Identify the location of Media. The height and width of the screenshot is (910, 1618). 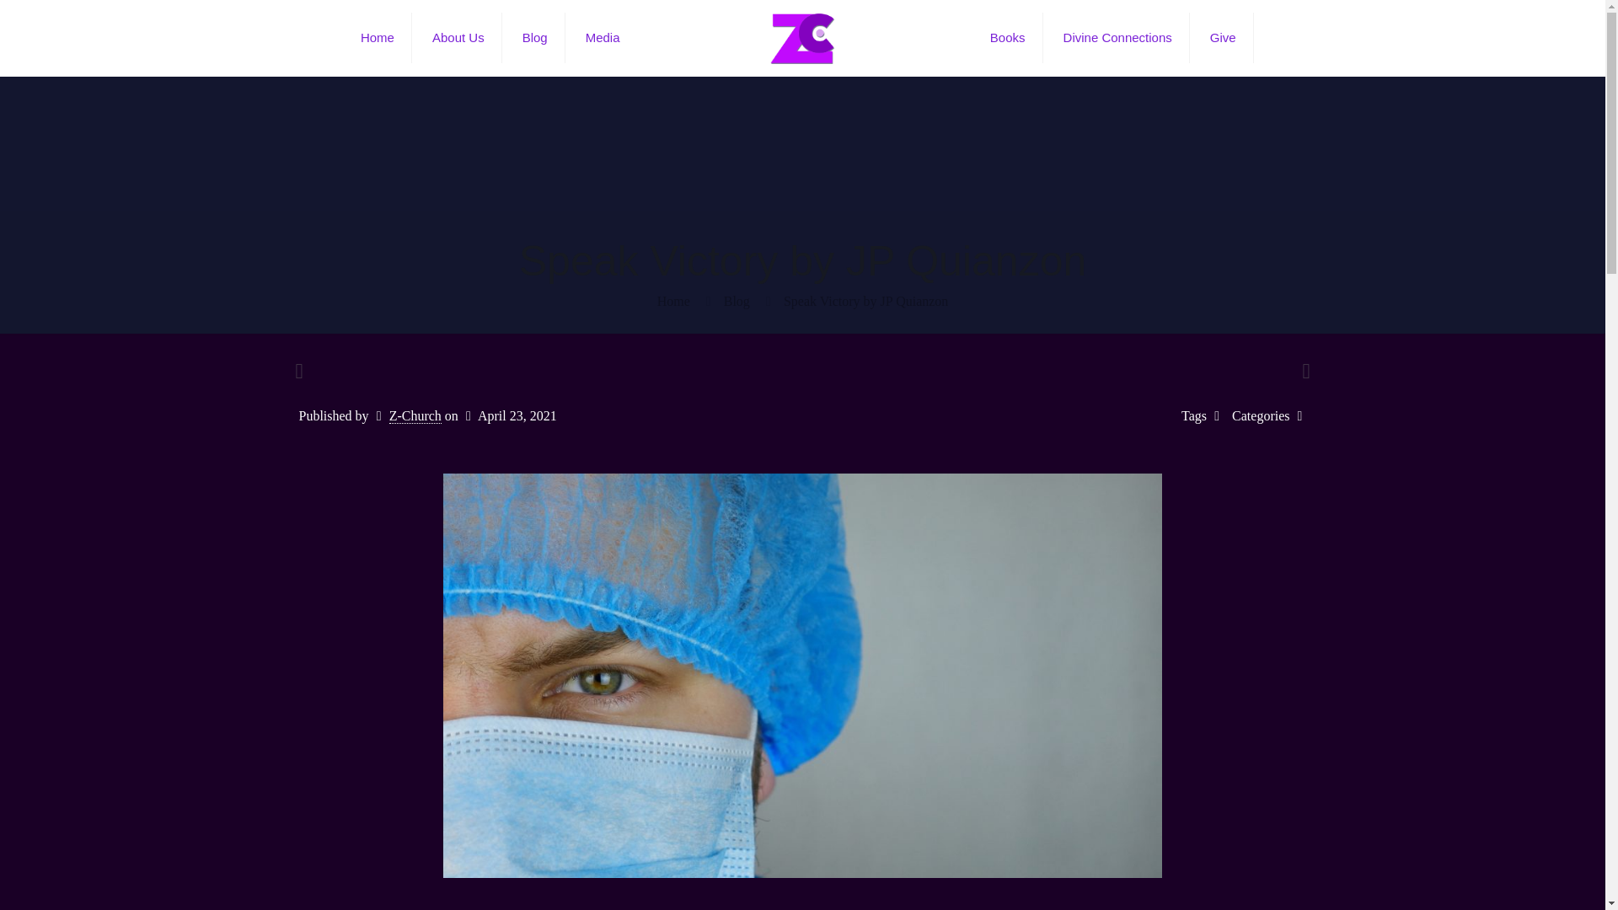
(603, 37).